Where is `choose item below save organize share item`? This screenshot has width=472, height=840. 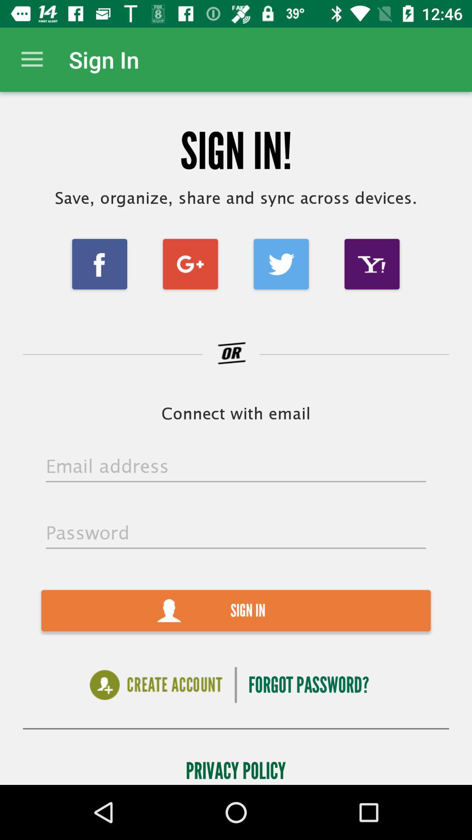
choose item below save organize share item is located at coordinates (100, 264).